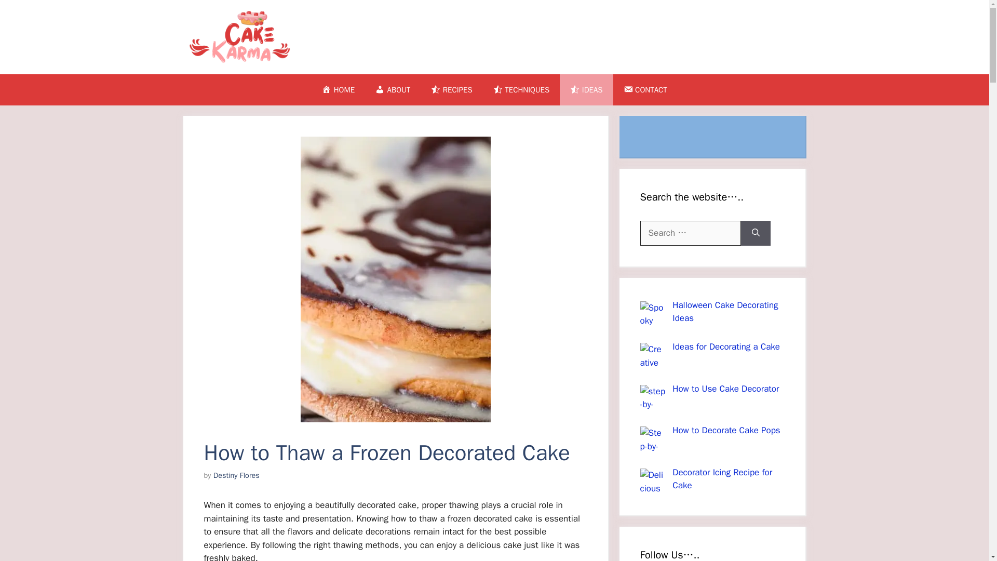 The width and height of the screenshot is (997, 561). I want to click on RECIPES, so click(452, 89).